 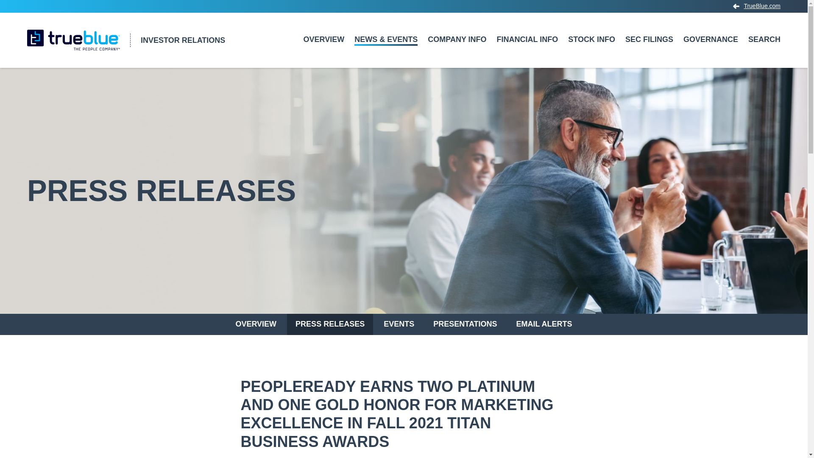 I want to click on COMPANY INFO, so click(x=457, y=50).